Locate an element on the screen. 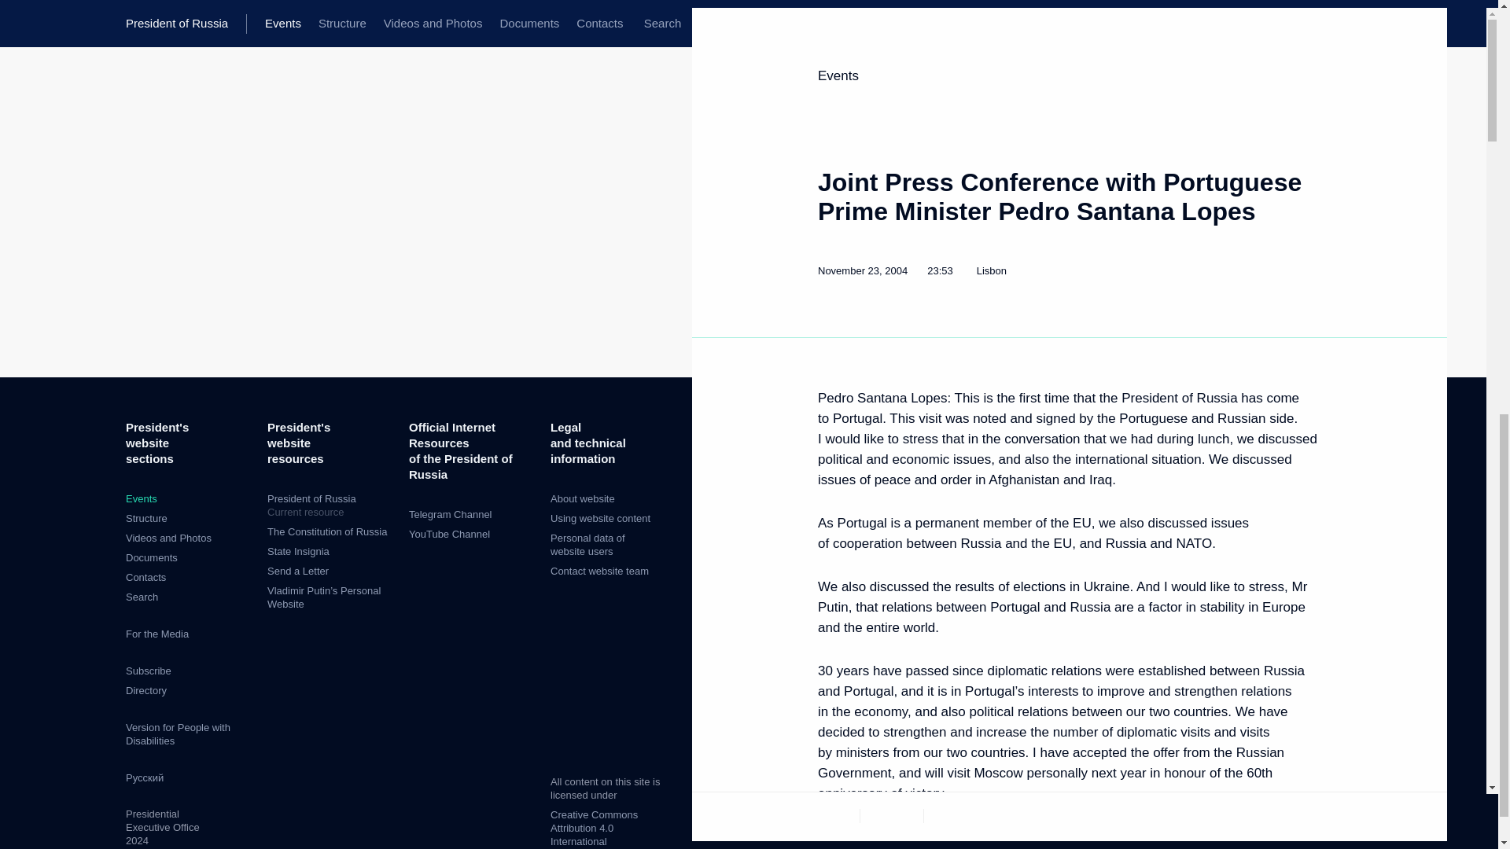  Personal data of website users is located at coordinates (587, 544).